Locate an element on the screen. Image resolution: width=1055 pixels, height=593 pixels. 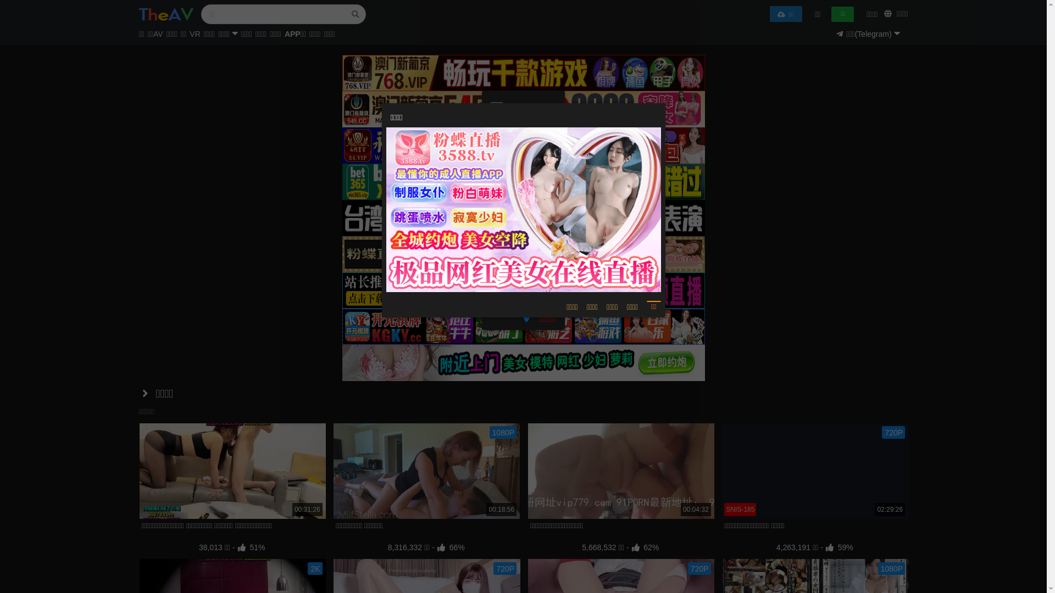
00:04:32 is located at coordinates (621, 471).